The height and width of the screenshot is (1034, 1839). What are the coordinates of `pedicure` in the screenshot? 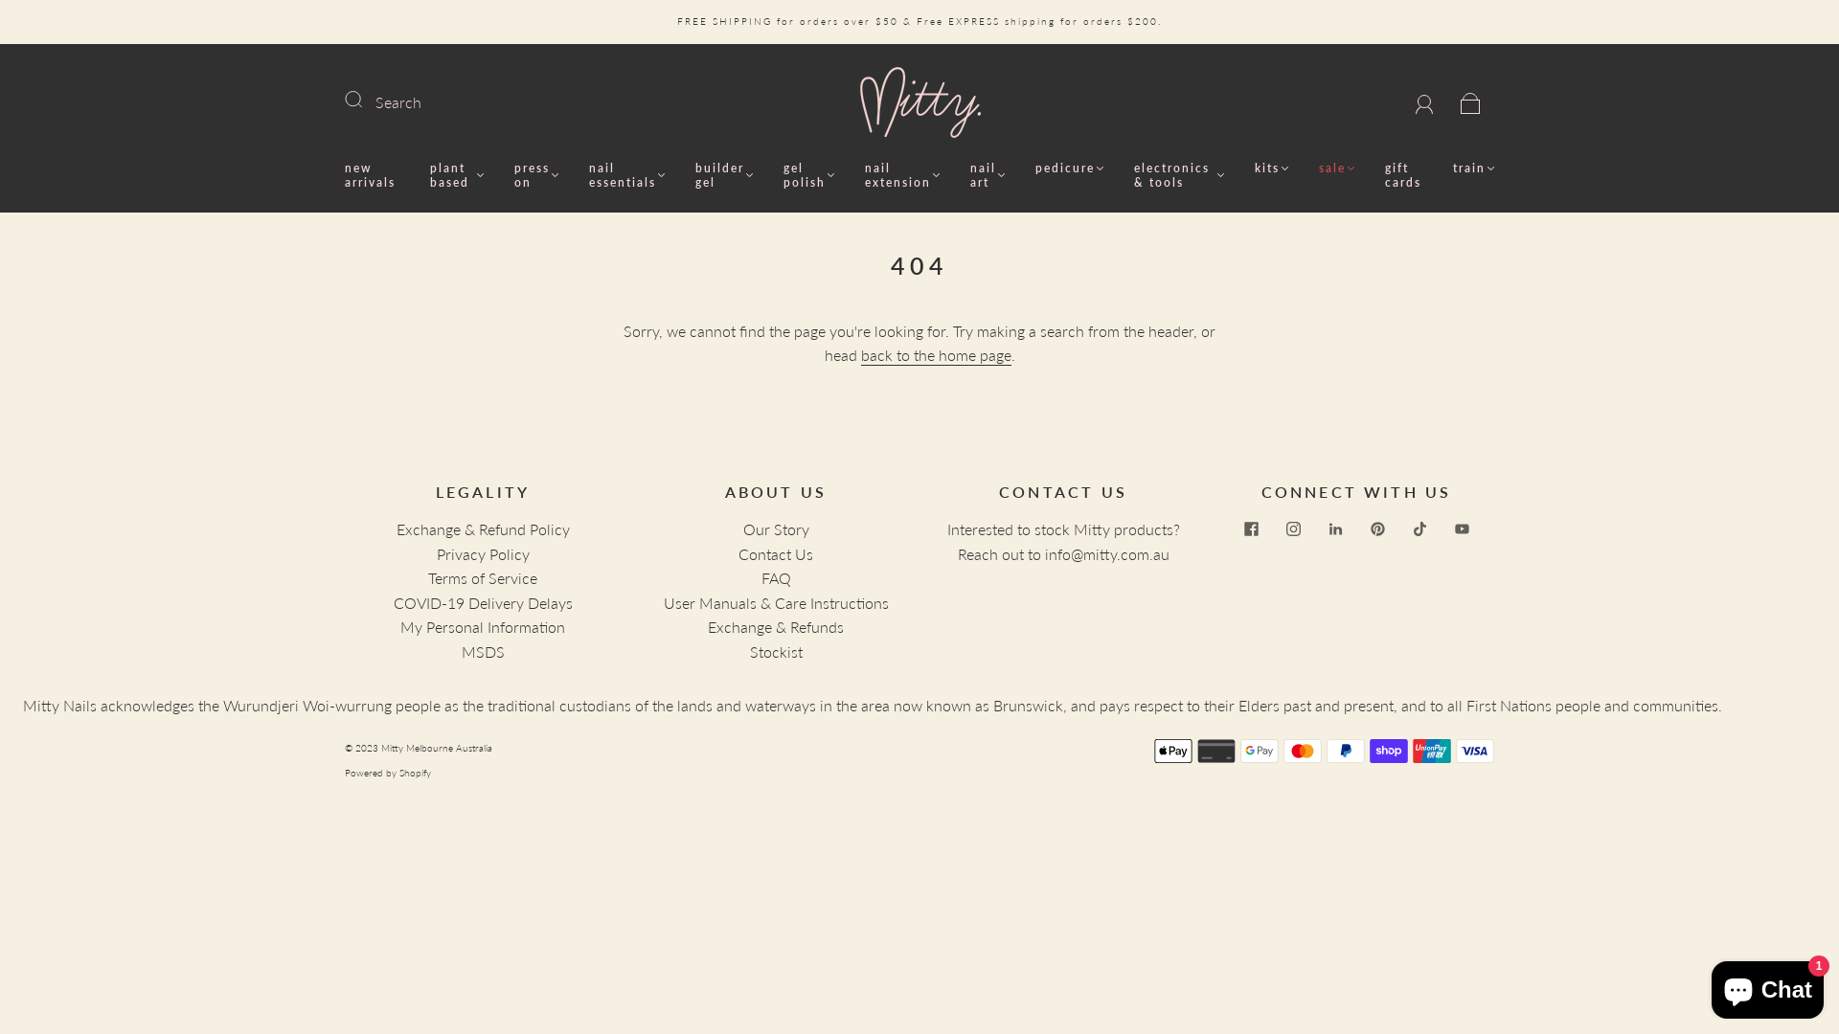 It's located at (1069, 169).